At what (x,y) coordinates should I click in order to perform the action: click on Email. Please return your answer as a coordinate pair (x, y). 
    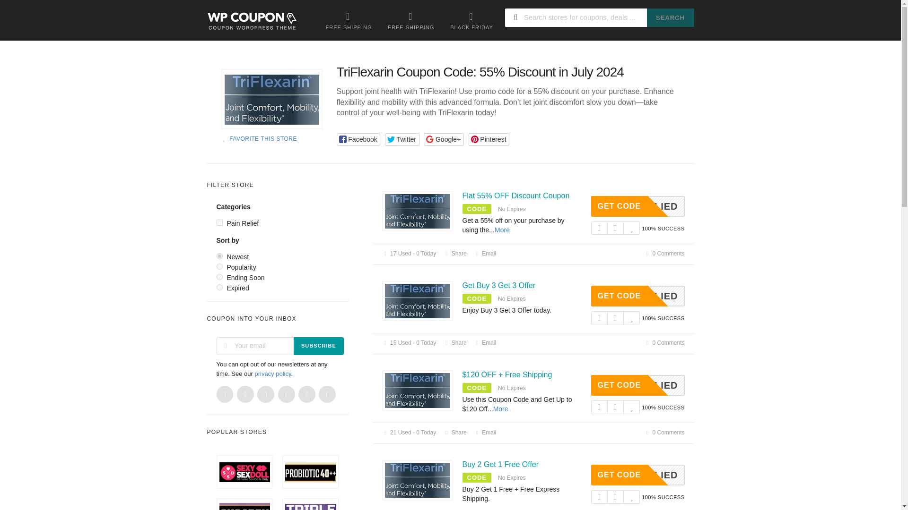
    Looking at the image, I should click on (485, 254).